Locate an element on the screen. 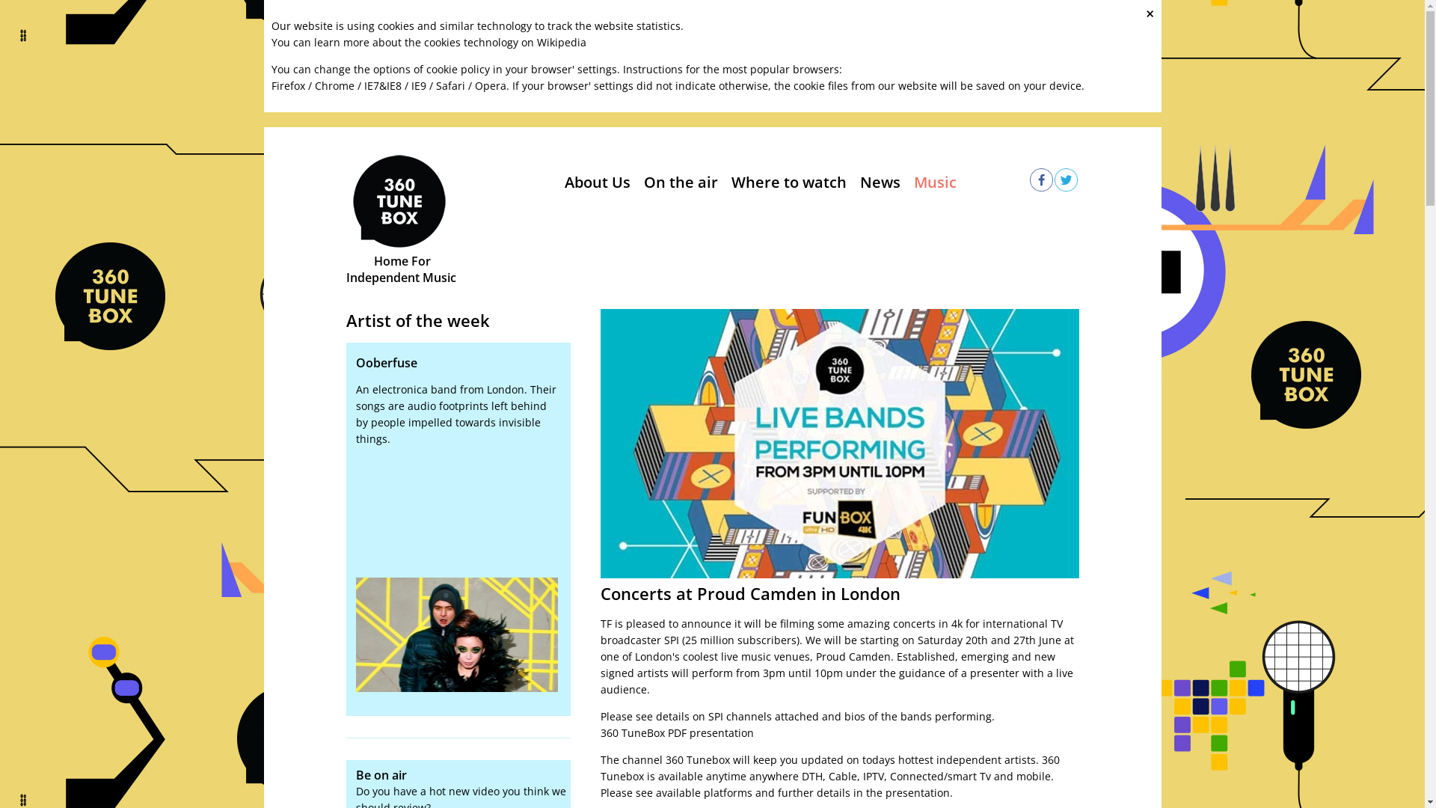 Image resolution: width=1436 pixels, height=808 pixels. 360 TuneBox PDF presentation is located at coordinates (676, 733).